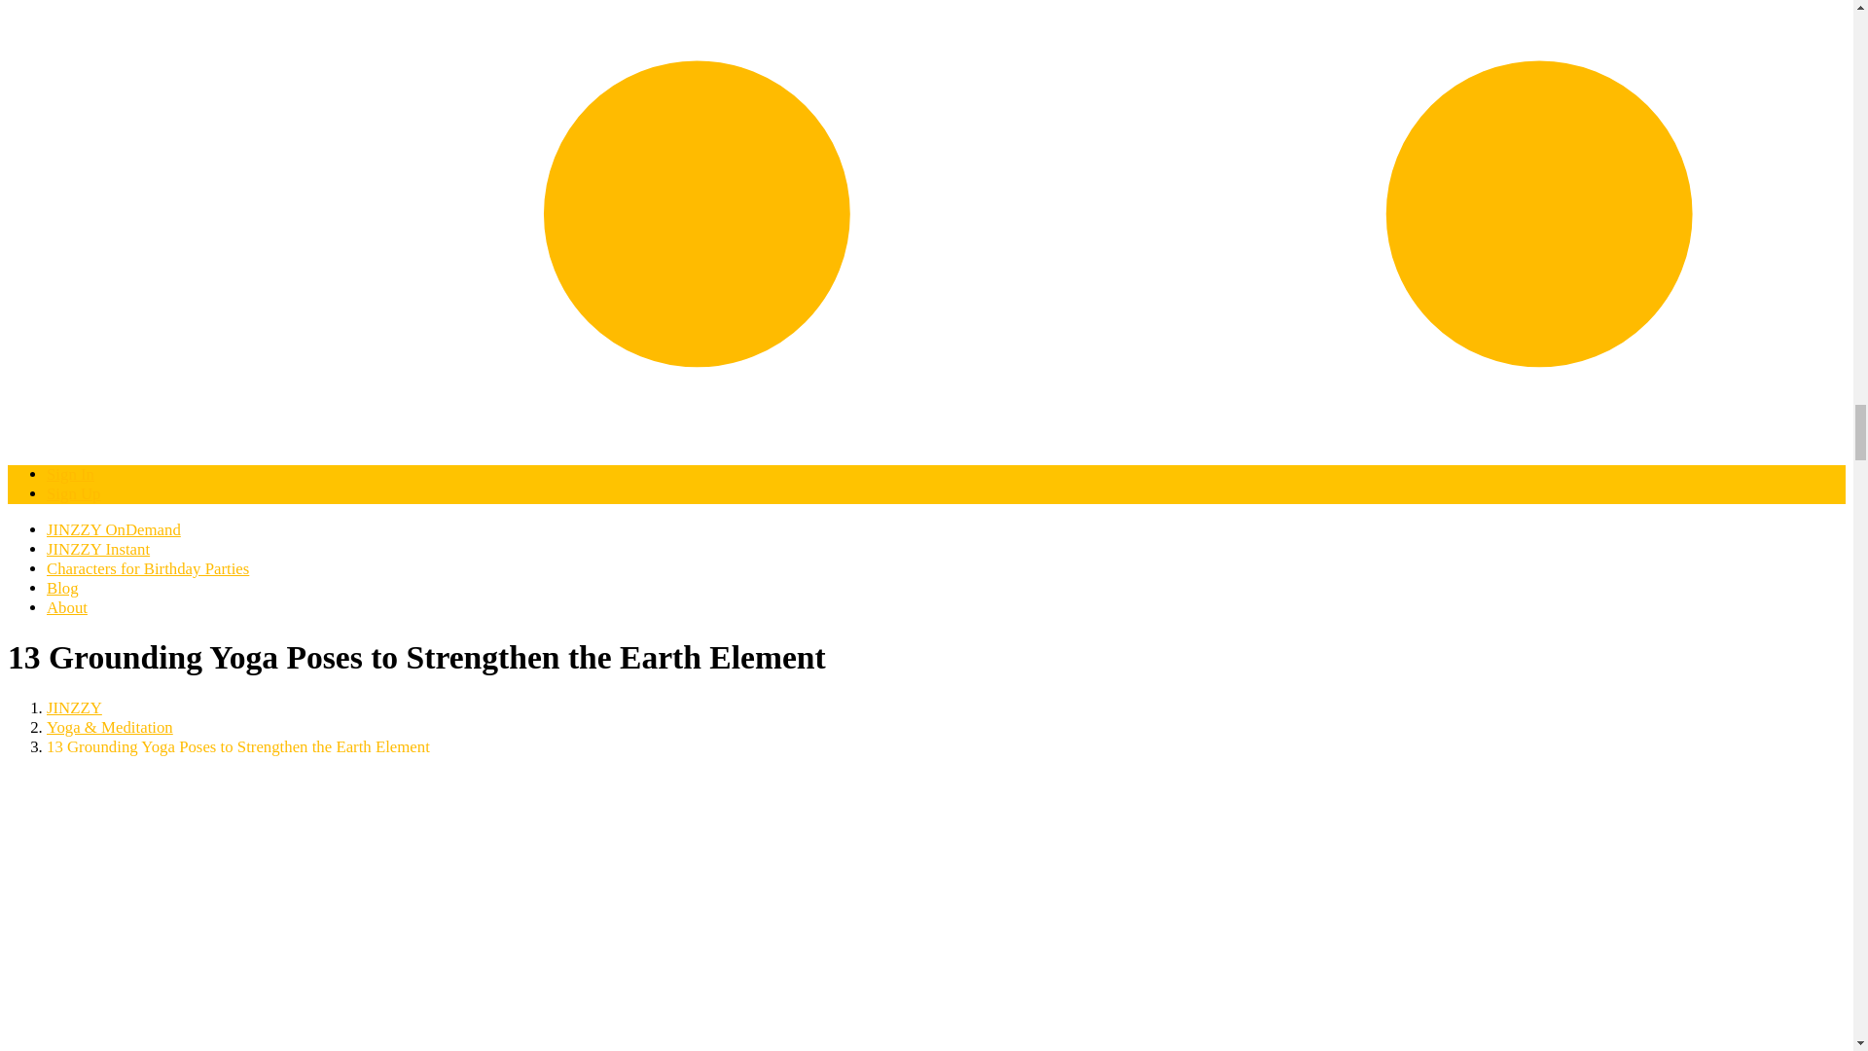 The height and width of the screenshot is (1051, 1868). Describe the element at coordinates (74, 493) in the screenshot. I see `Sign Up` at that location.